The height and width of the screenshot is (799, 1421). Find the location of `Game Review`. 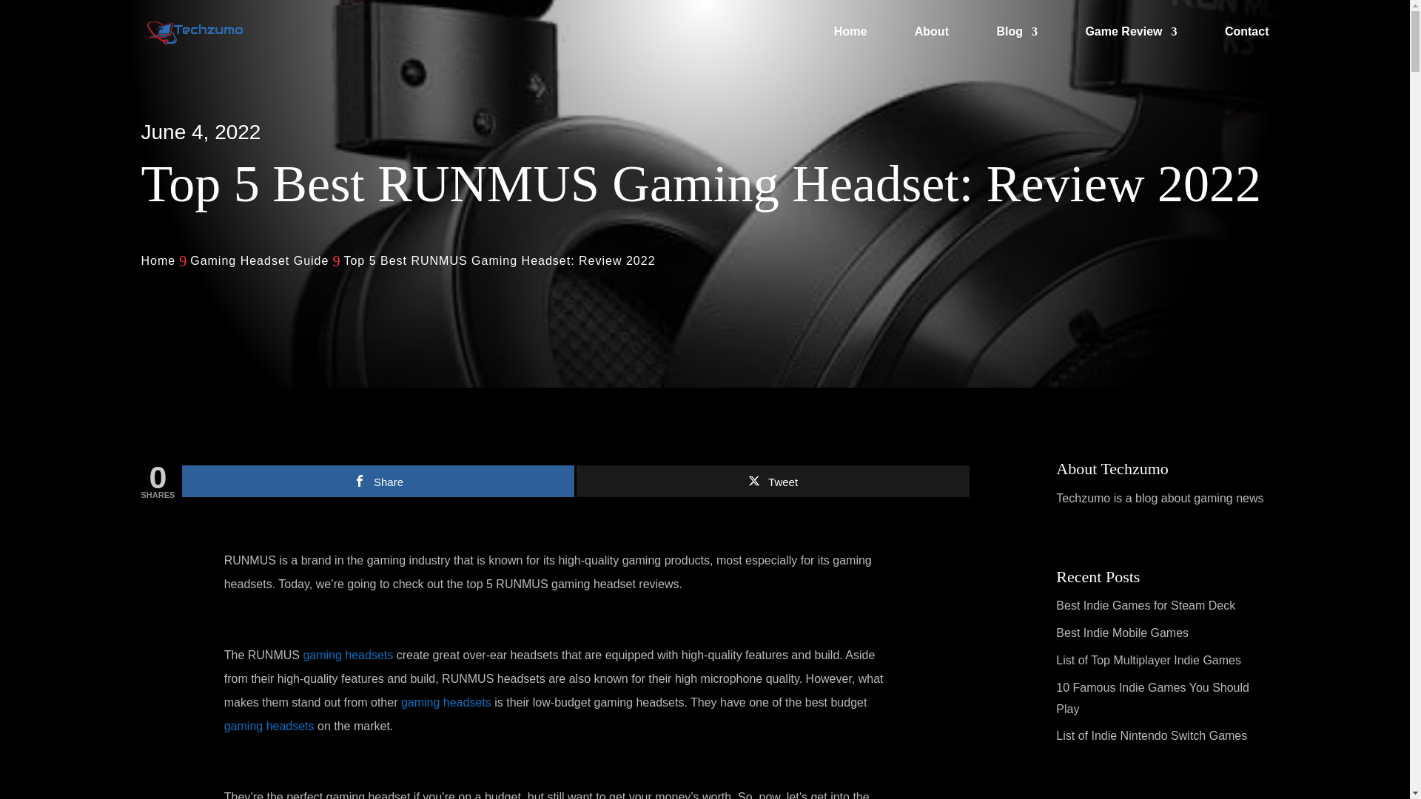

Game Review is located at coordinates (1131, 44).